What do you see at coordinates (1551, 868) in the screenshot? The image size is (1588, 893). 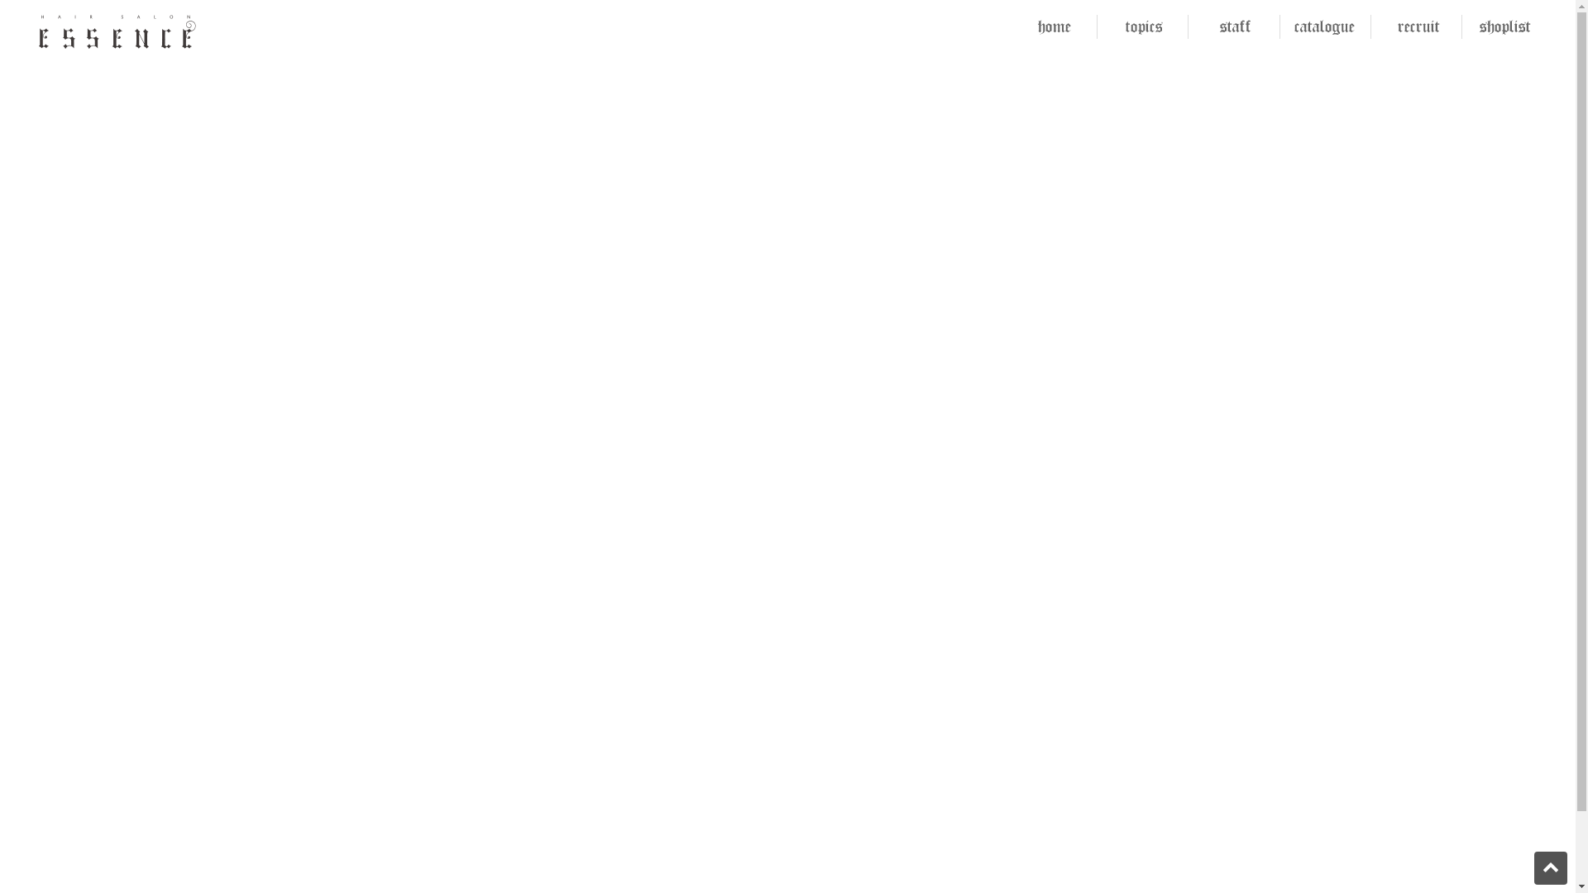 I see `PAGE TOP` at bounding box center [1551, 868].